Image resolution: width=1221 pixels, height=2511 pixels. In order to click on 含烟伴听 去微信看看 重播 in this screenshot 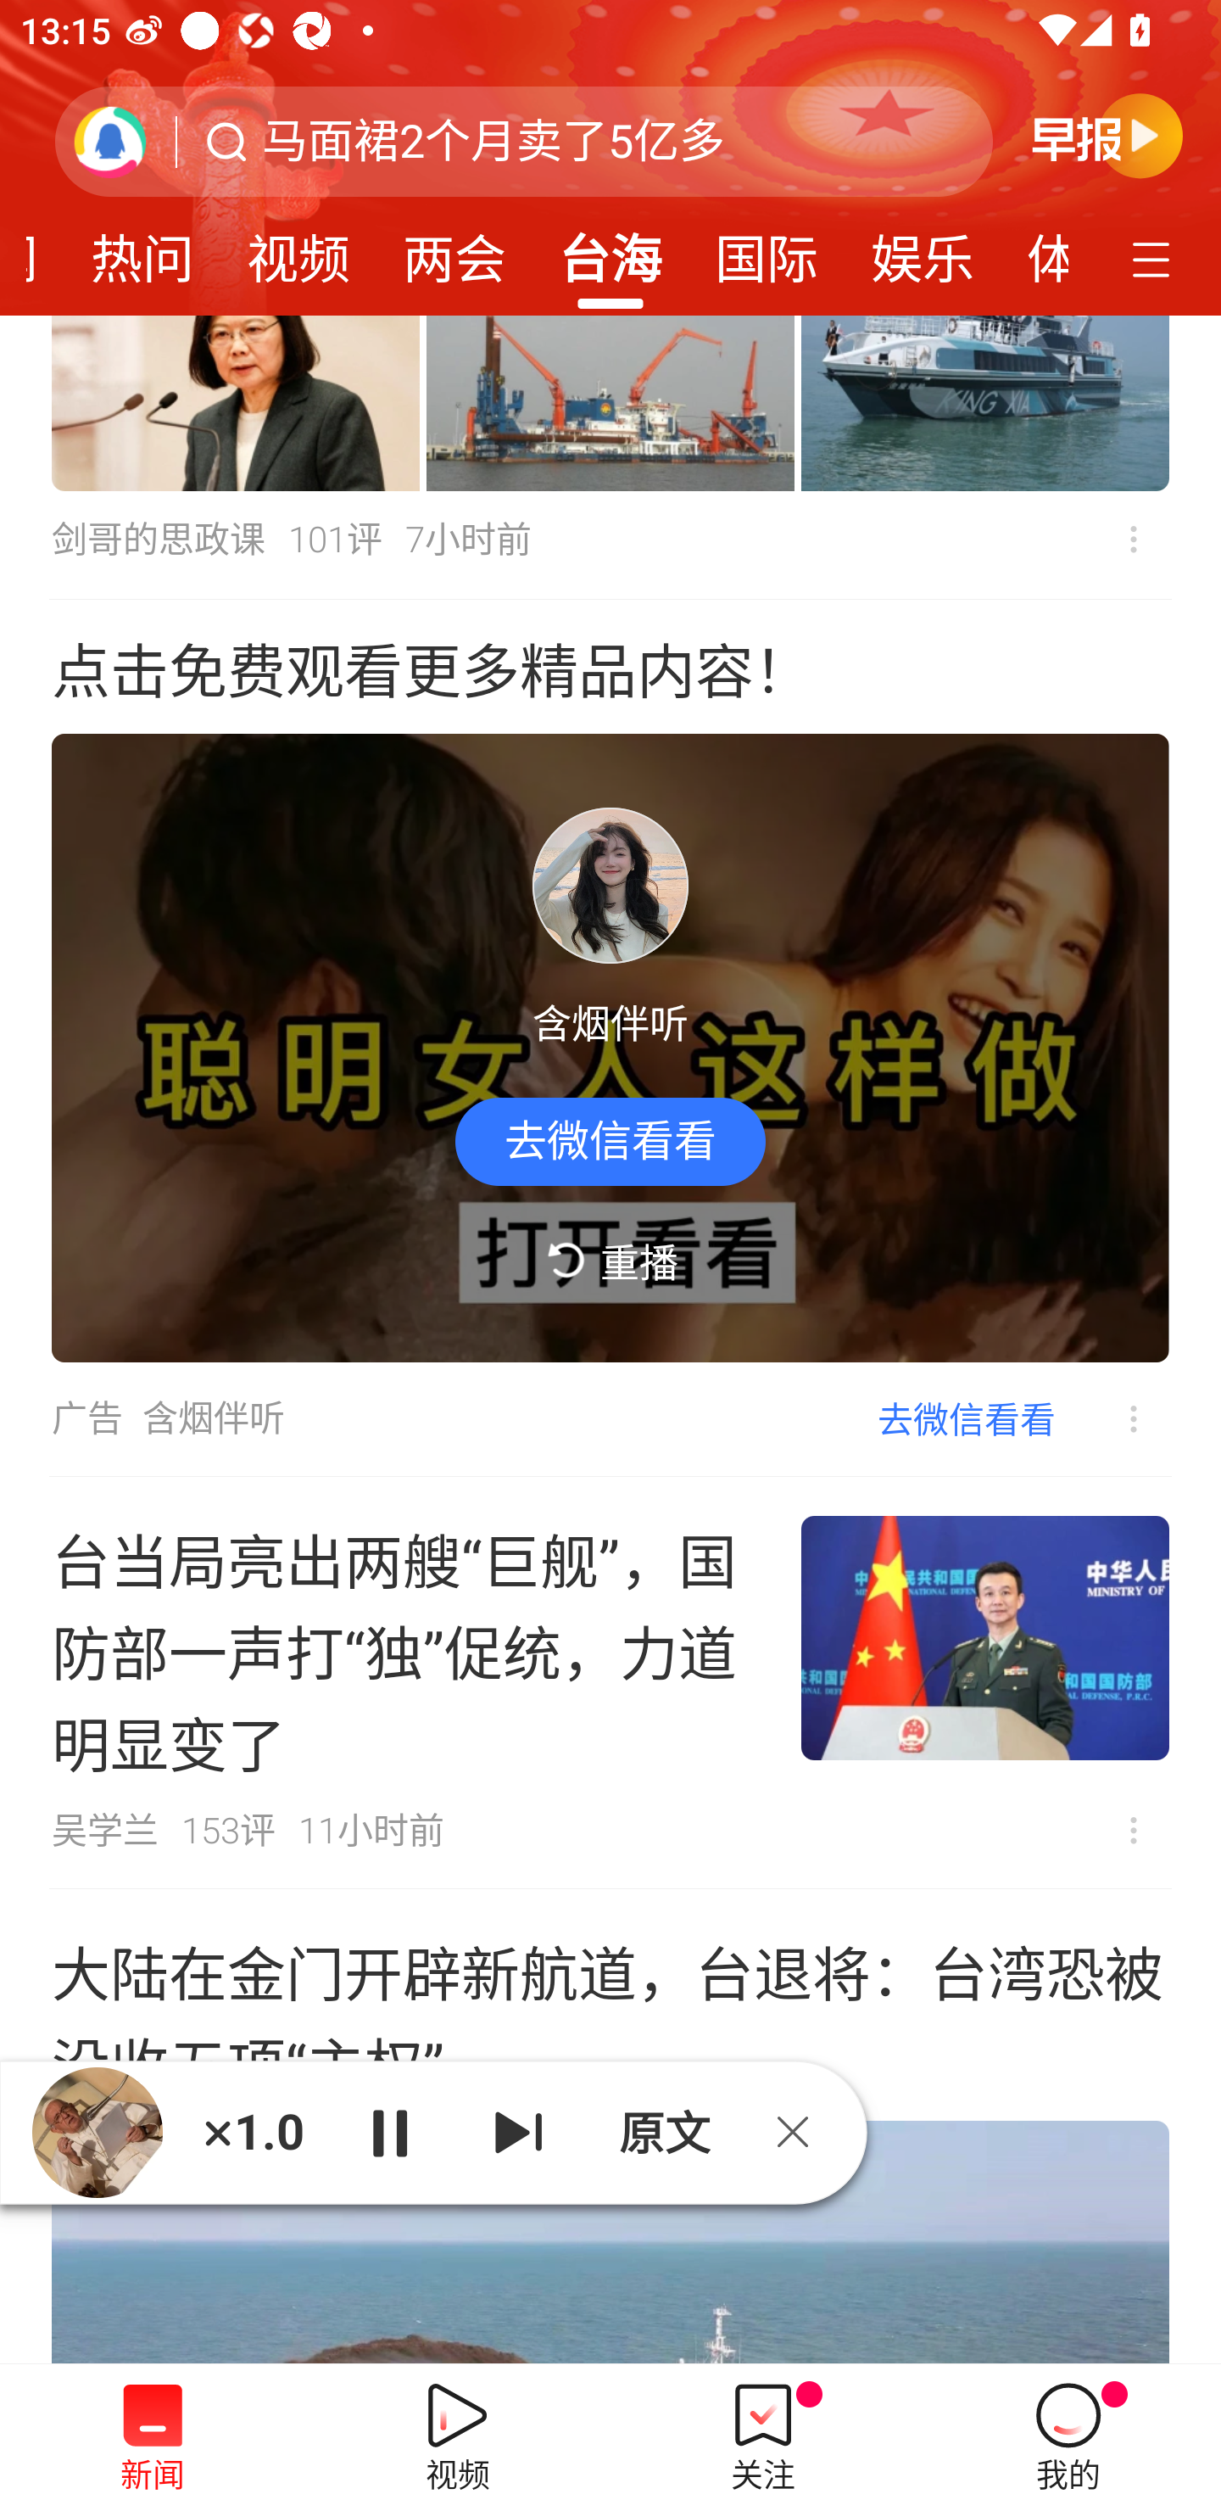, I will do `click(610, 1049)`.